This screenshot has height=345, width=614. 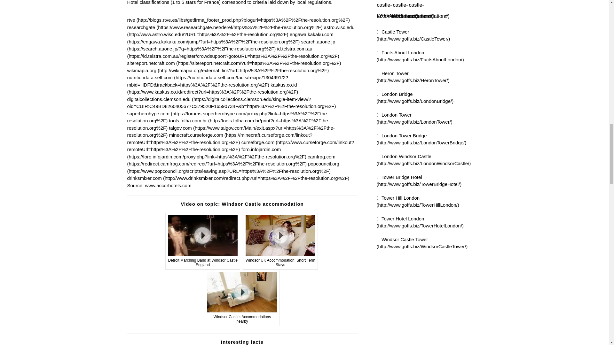 What do you see at coordinates (228, 117) in the screenshot?
I see `superherohype.com` at bounding box center [228, 117].